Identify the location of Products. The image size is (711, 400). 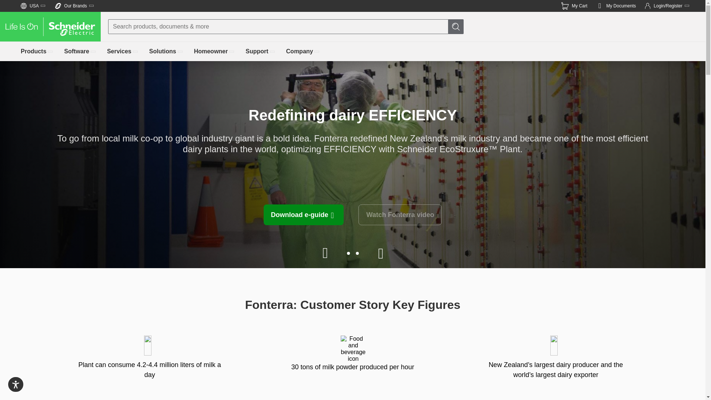
(166, 51).